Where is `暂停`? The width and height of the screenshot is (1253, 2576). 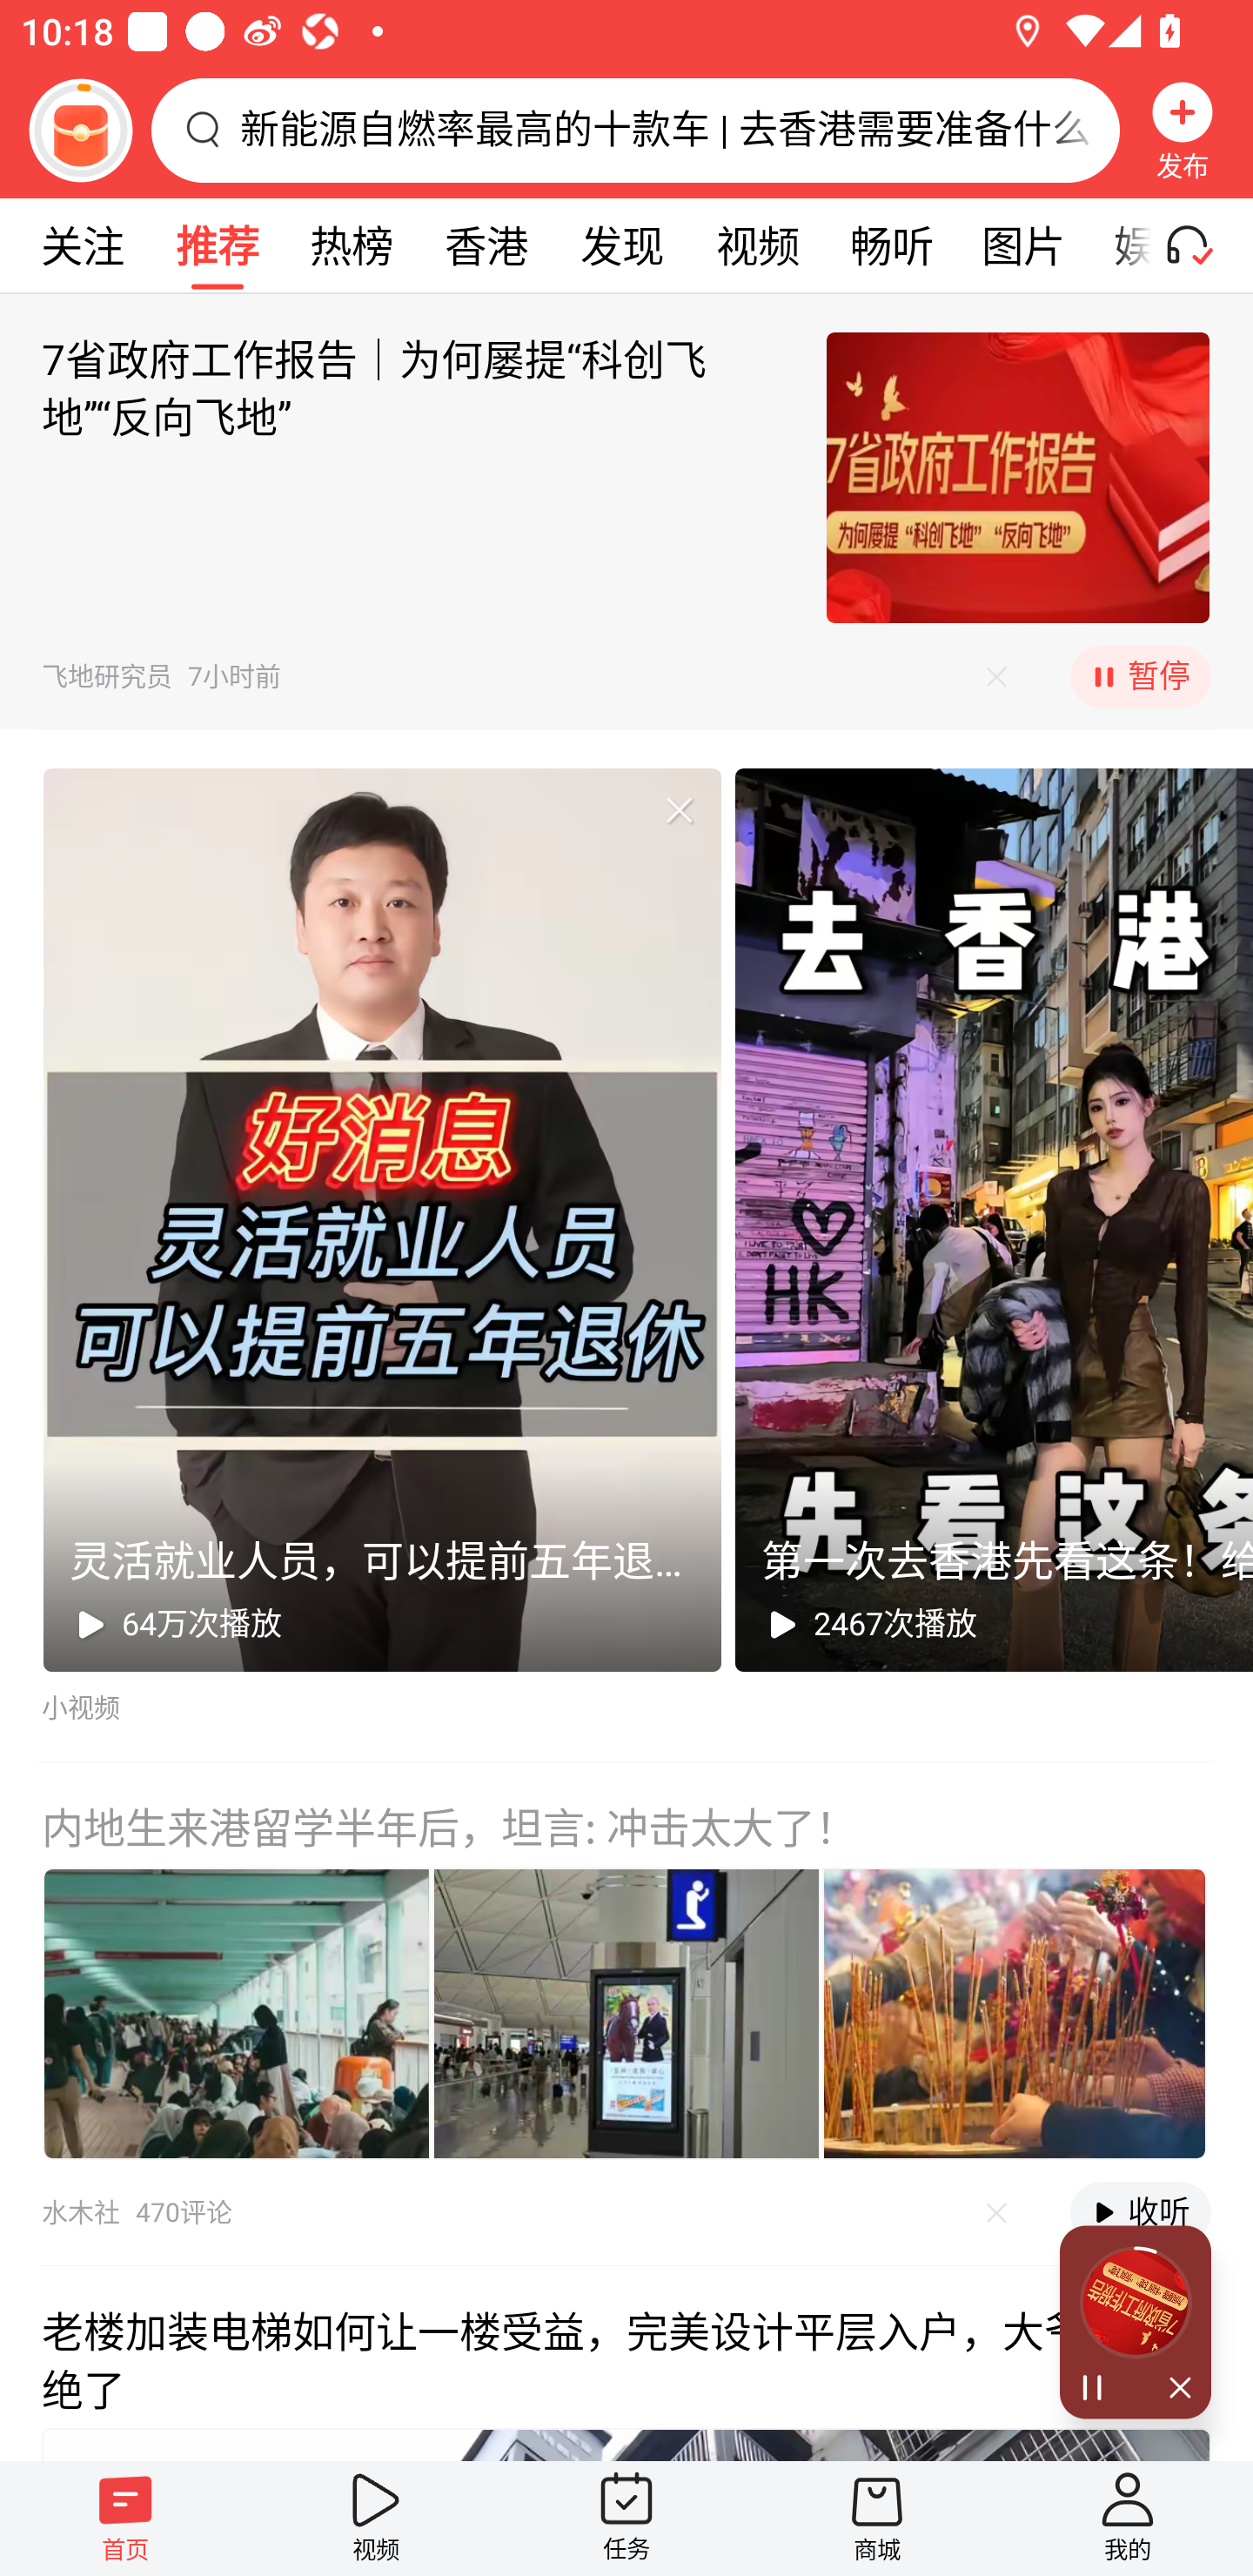
暂停 is located at coordinates (1140, 677).